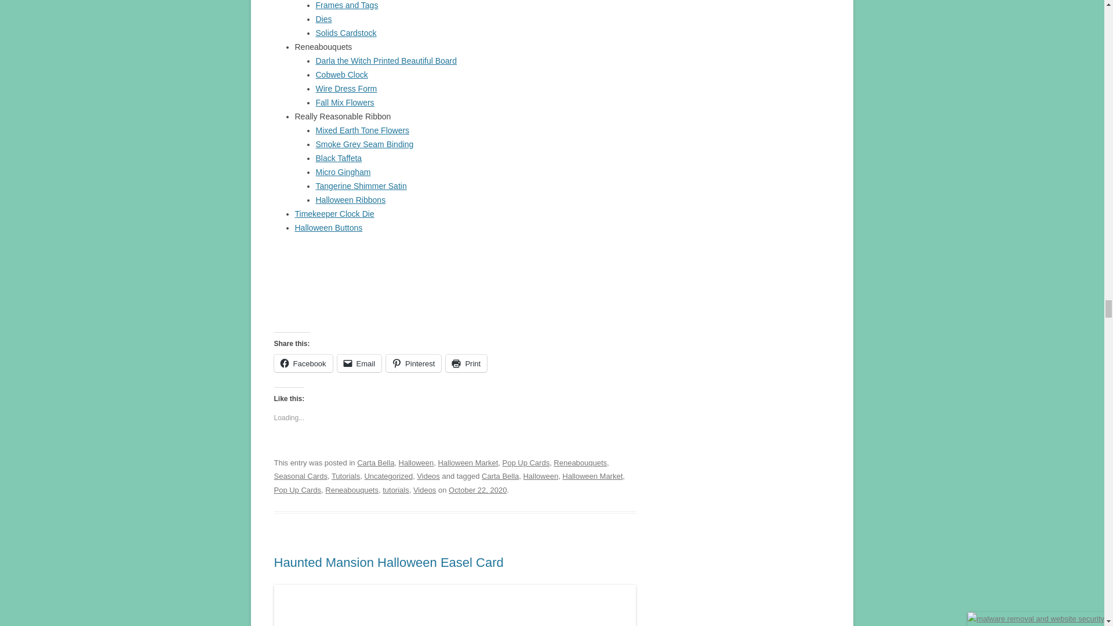  I want to click on Pinterest, so click(413, 363).